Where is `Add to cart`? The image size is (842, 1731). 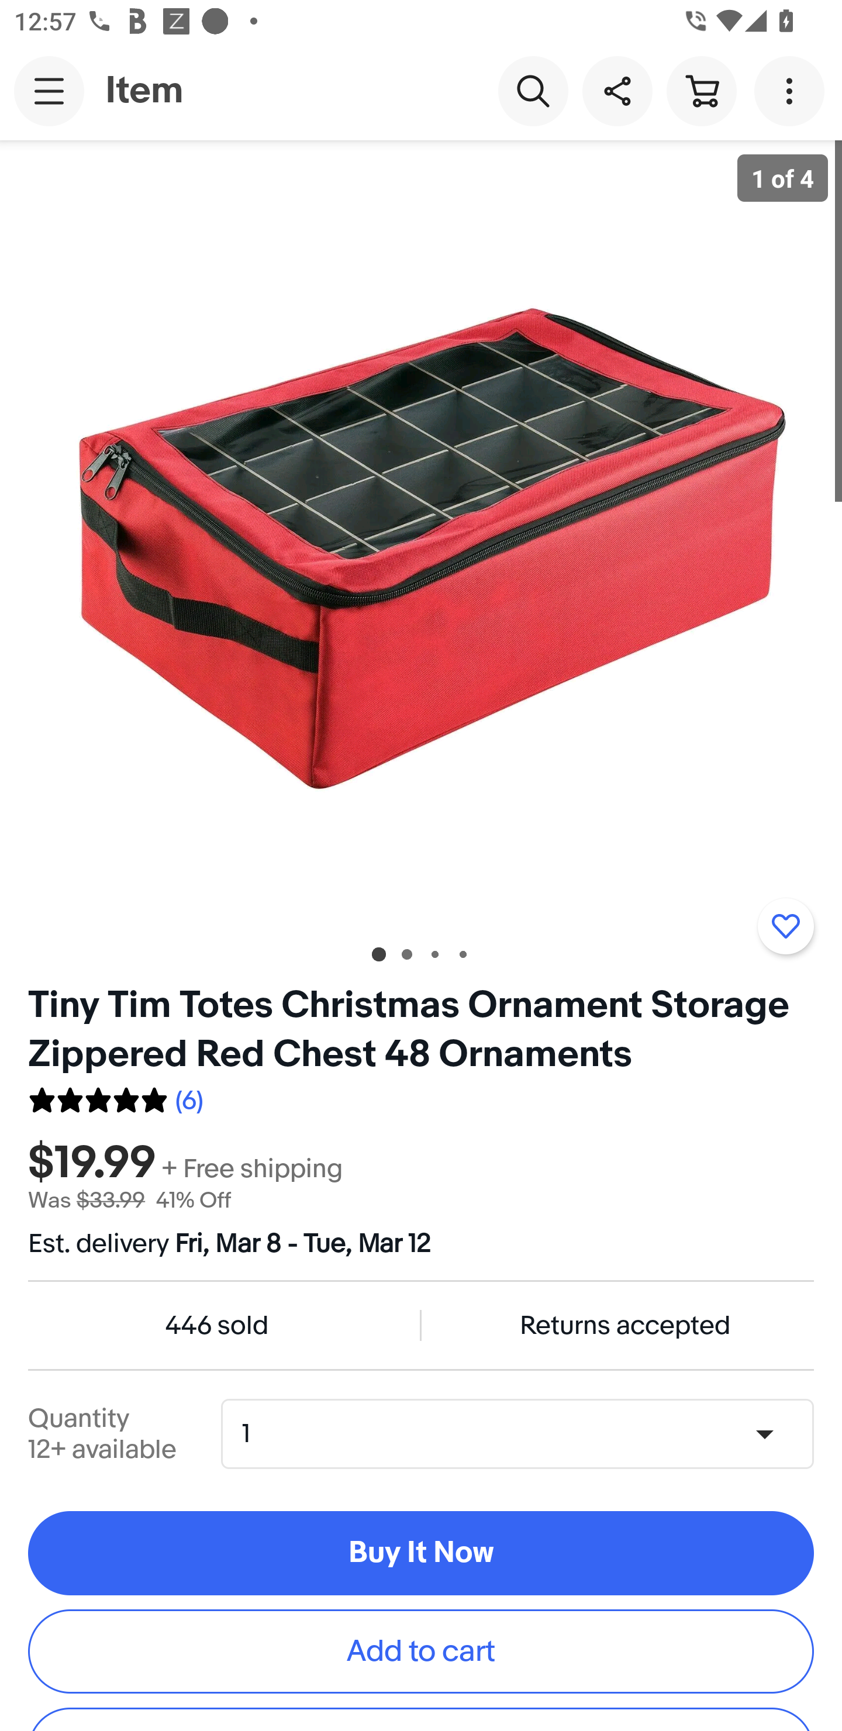
Add to cart is located at coordinates (421, 1651).